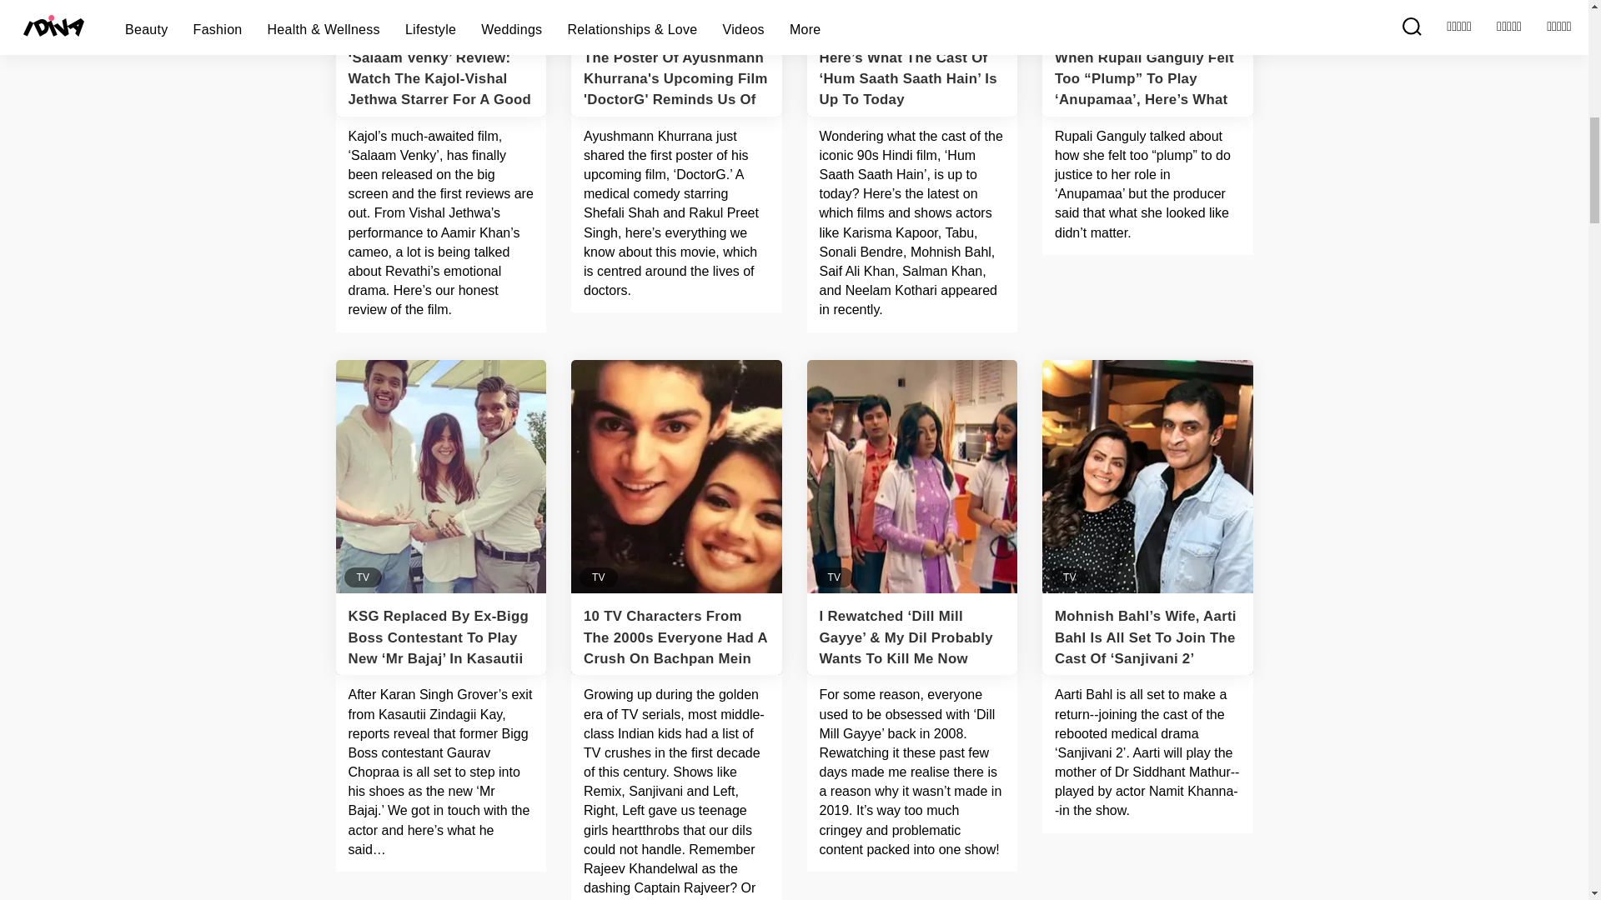 Image resolution: width=1601 pixels, height=900 pixels. What do you see at coordinates (440, 58) in the screenshot?
I see `idiva` at bounding box center [440, 58].